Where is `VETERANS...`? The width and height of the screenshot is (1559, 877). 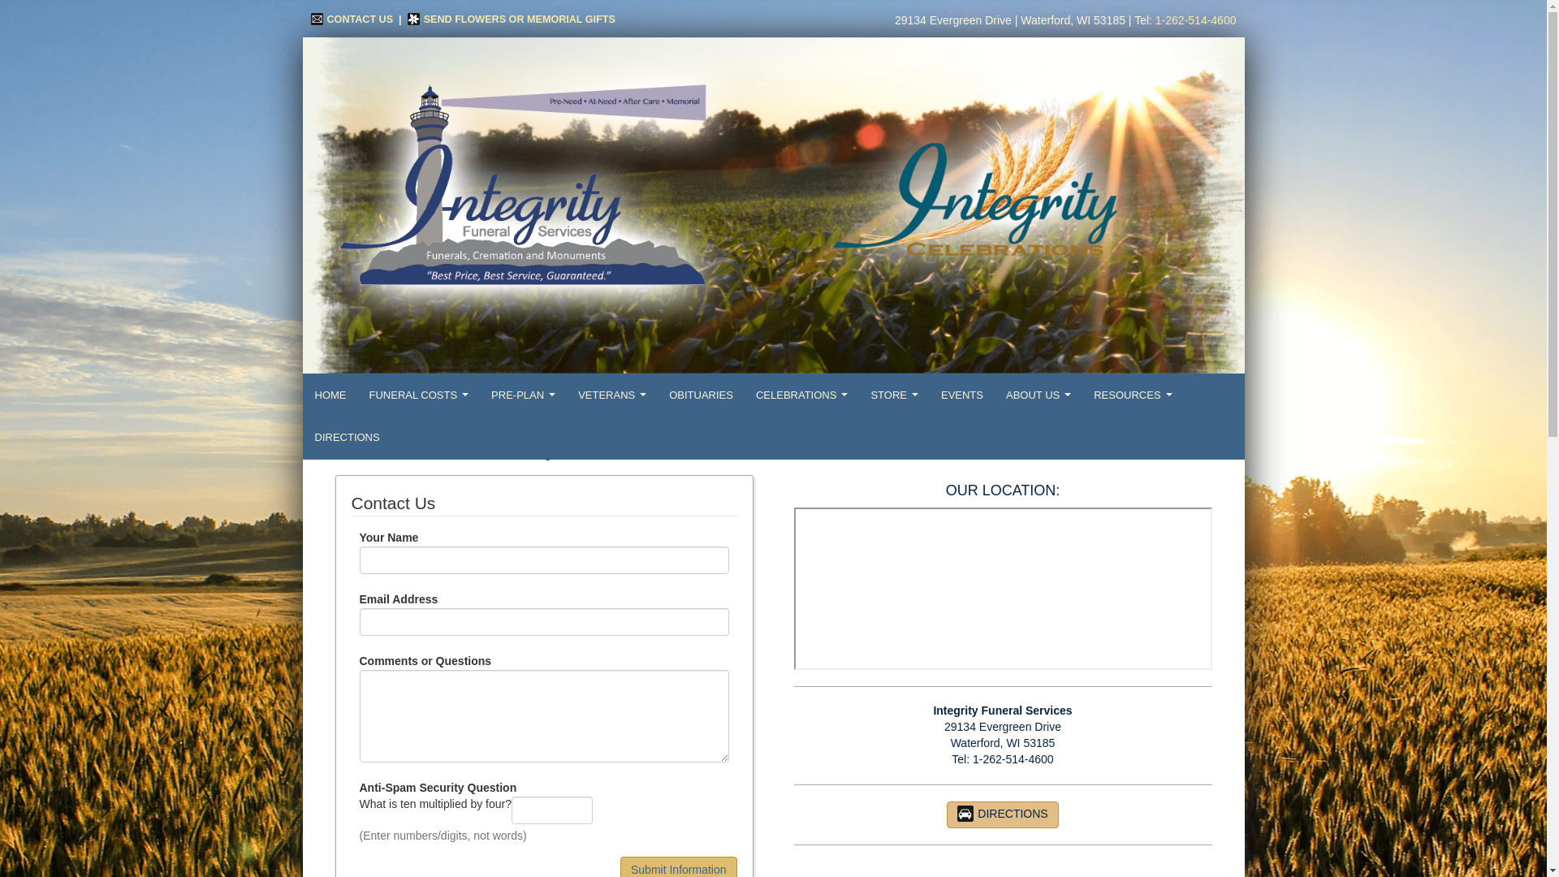 VETERANS... is located at coordinates (612, 395).